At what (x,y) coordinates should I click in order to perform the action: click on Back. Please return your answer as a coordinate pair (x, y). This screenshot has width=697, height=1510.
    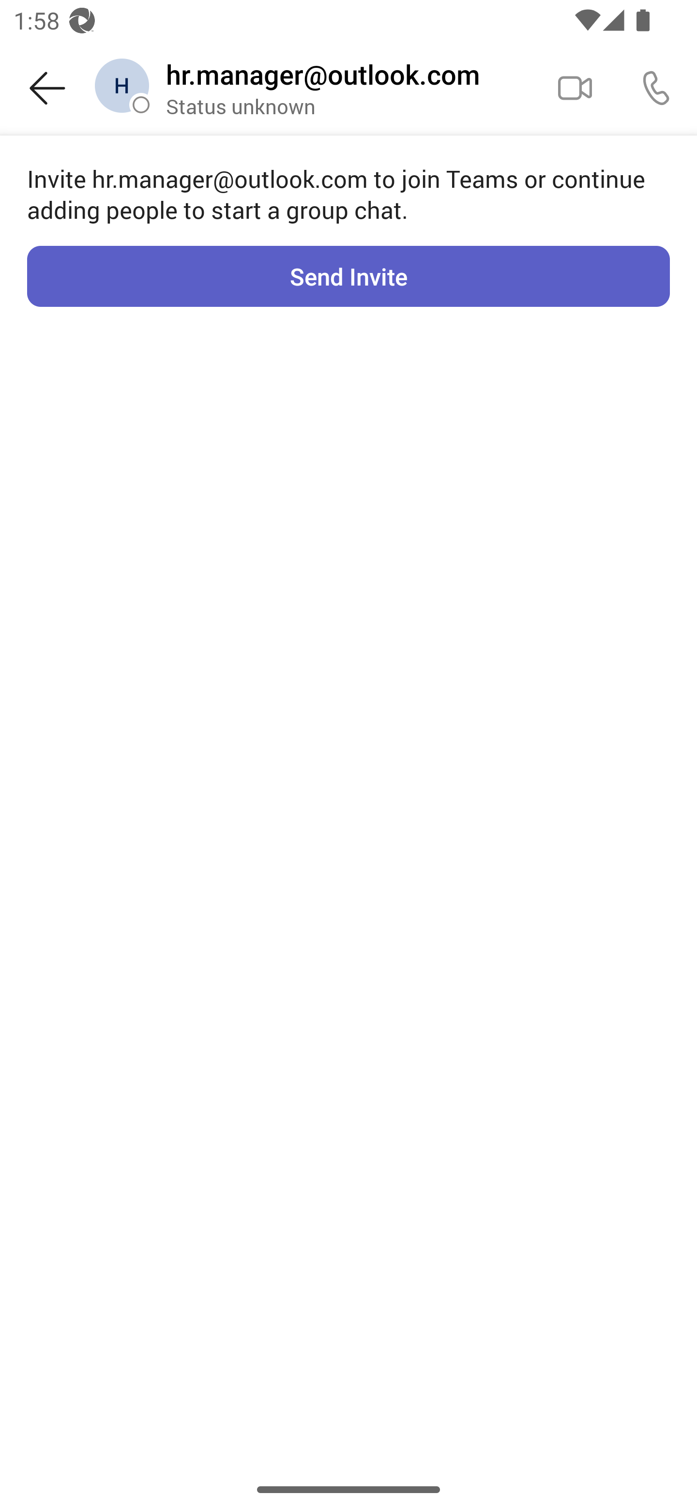
    Looking at the image, I should click on (47, 88).